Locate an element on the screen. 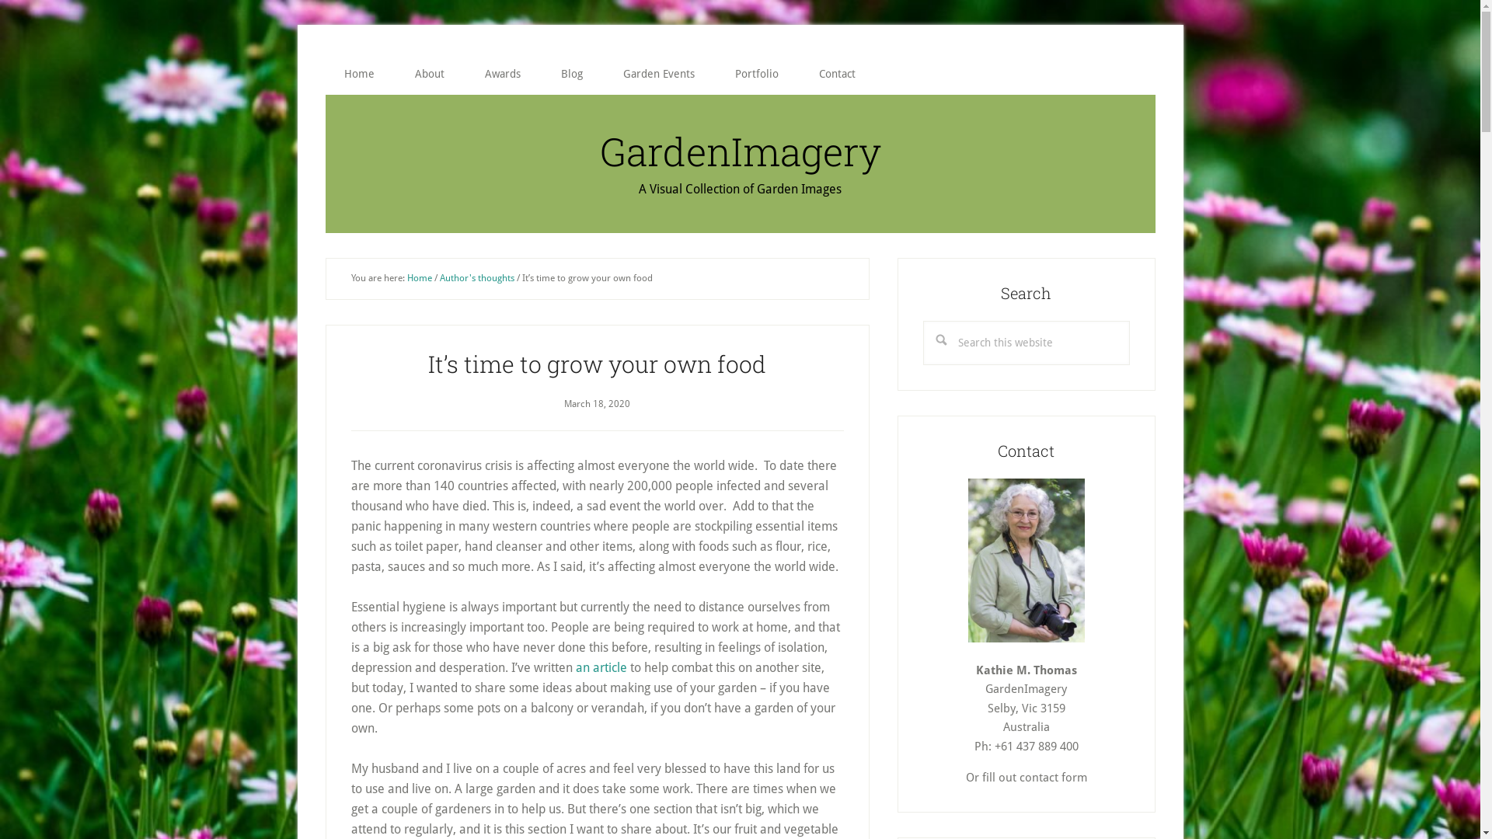 This screenshot has height=839, width=1492. GardenImagery is located at coordinates (741, 151).